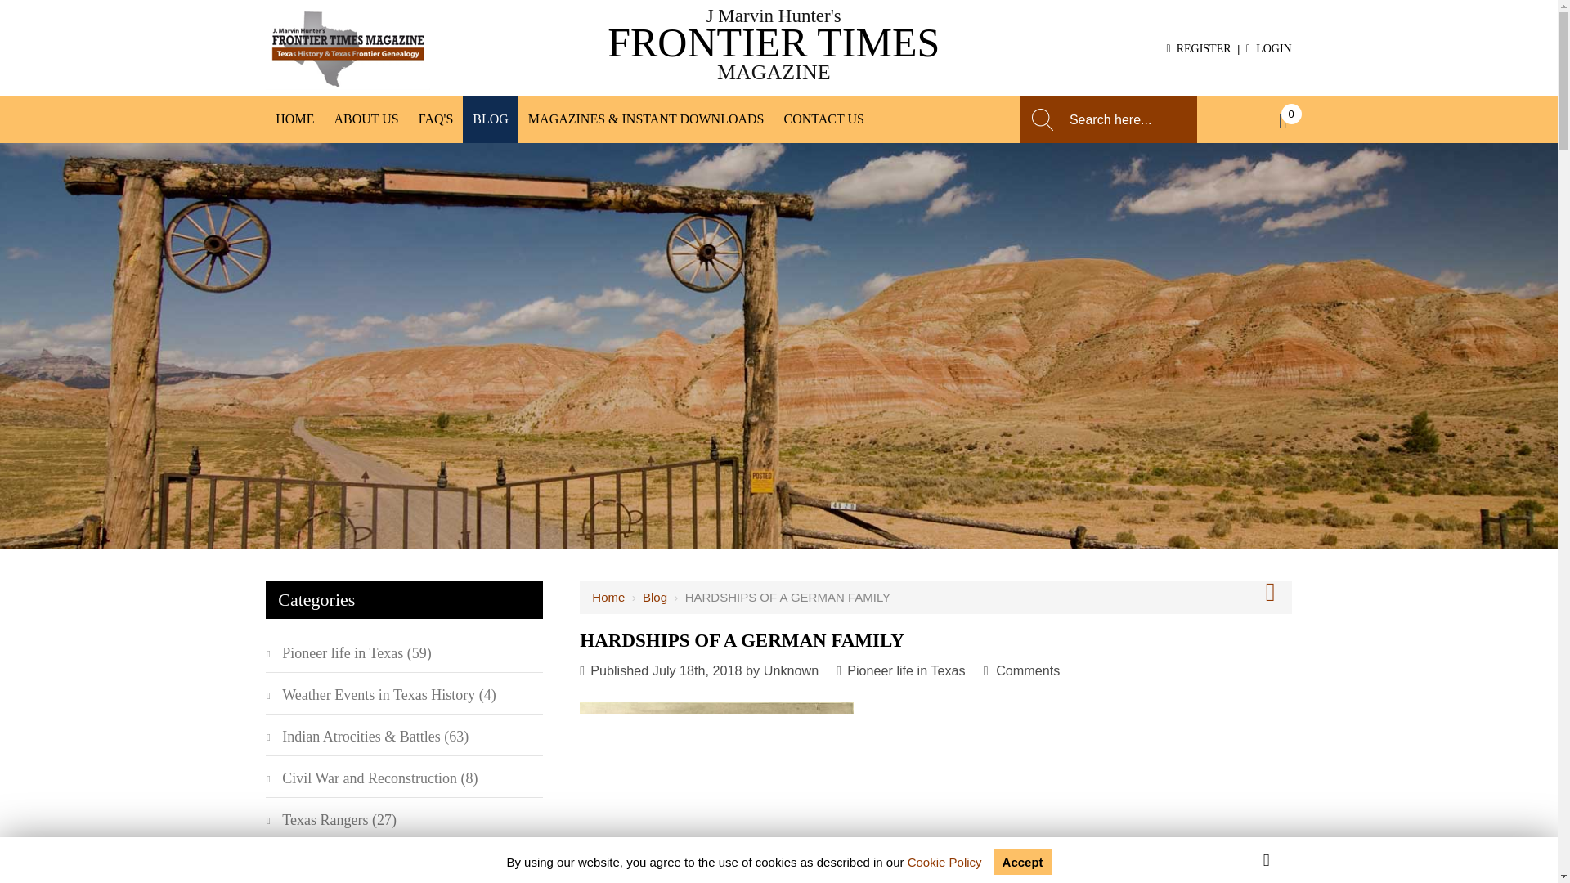 The width and height of the screenshot is (1570, 883). What do you see at coordinates (1027, 670) in the screenshot?
I see `Comments` at bounding box center [1027, 670].